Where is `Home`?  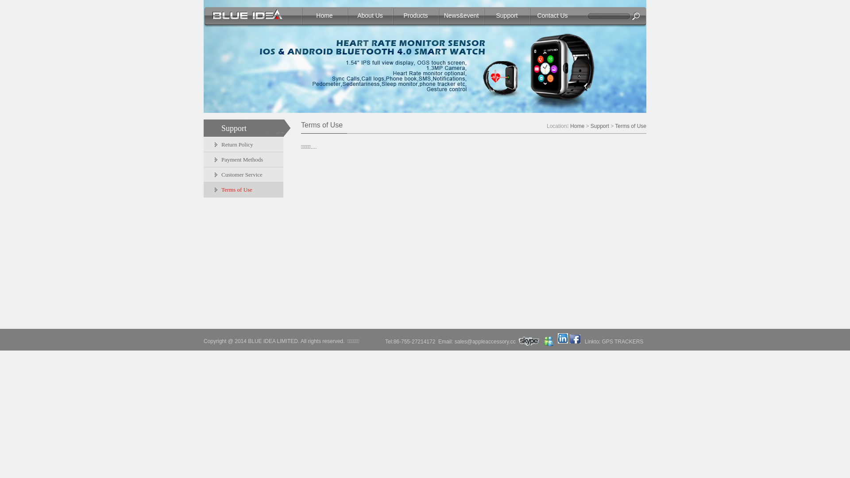
Home is located at coordinates (577, 126).